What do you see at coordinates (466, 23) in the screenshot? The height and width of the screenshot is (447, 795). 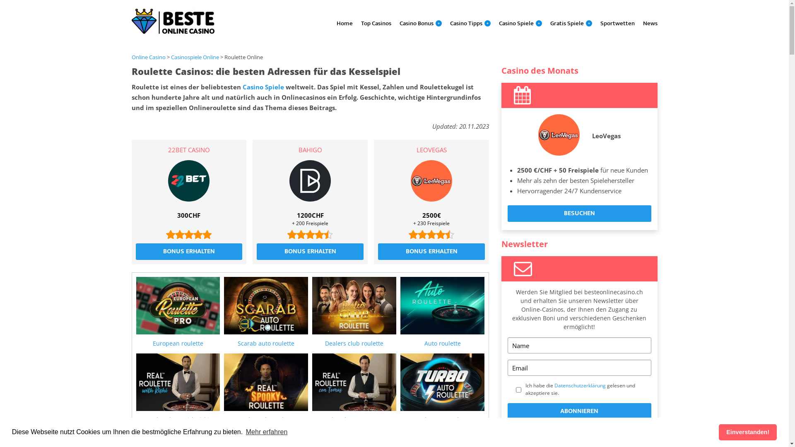 I see `Casino Tipps` at bounding box center [466, 23].